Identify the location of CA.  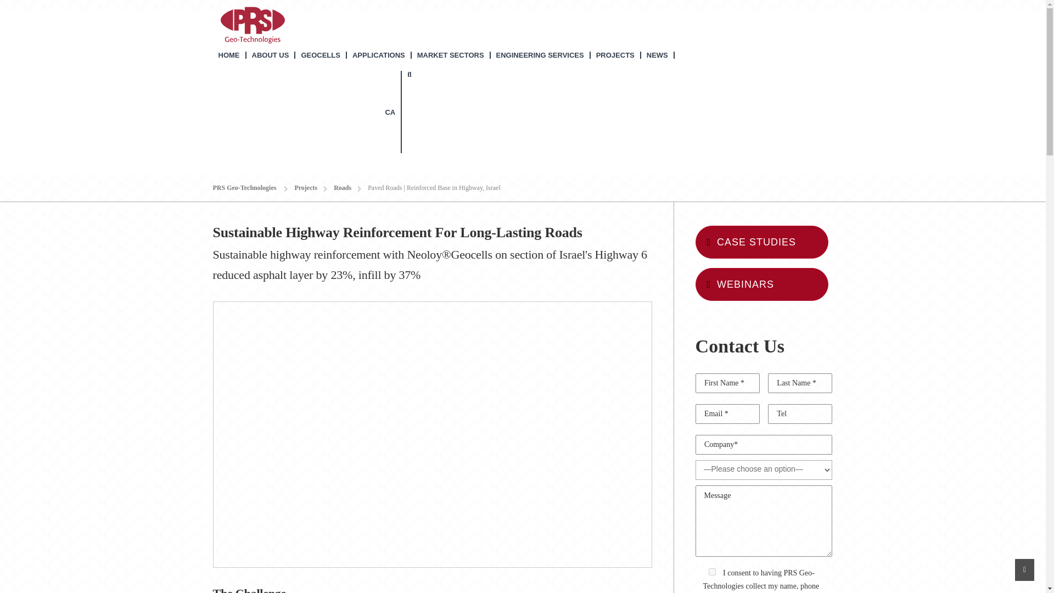
(307, 111).